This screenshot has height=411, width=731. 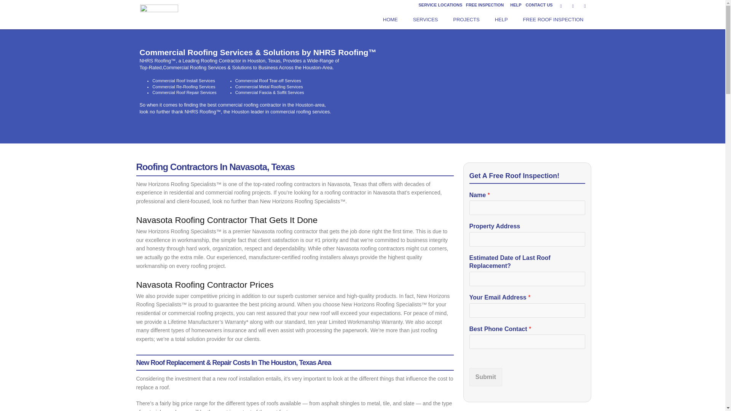 What do you see at coordinates (485, 5) in the screenshot?
I see `FREE INSPECTION` at bounding box center [485, 5].